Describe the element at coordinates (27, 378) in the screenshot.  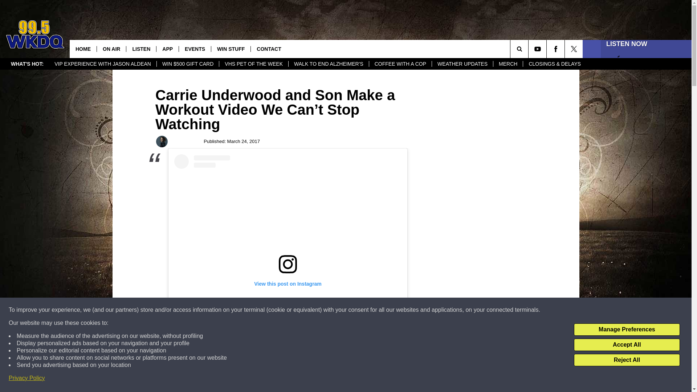
I see `Privacy Policy` at that location.